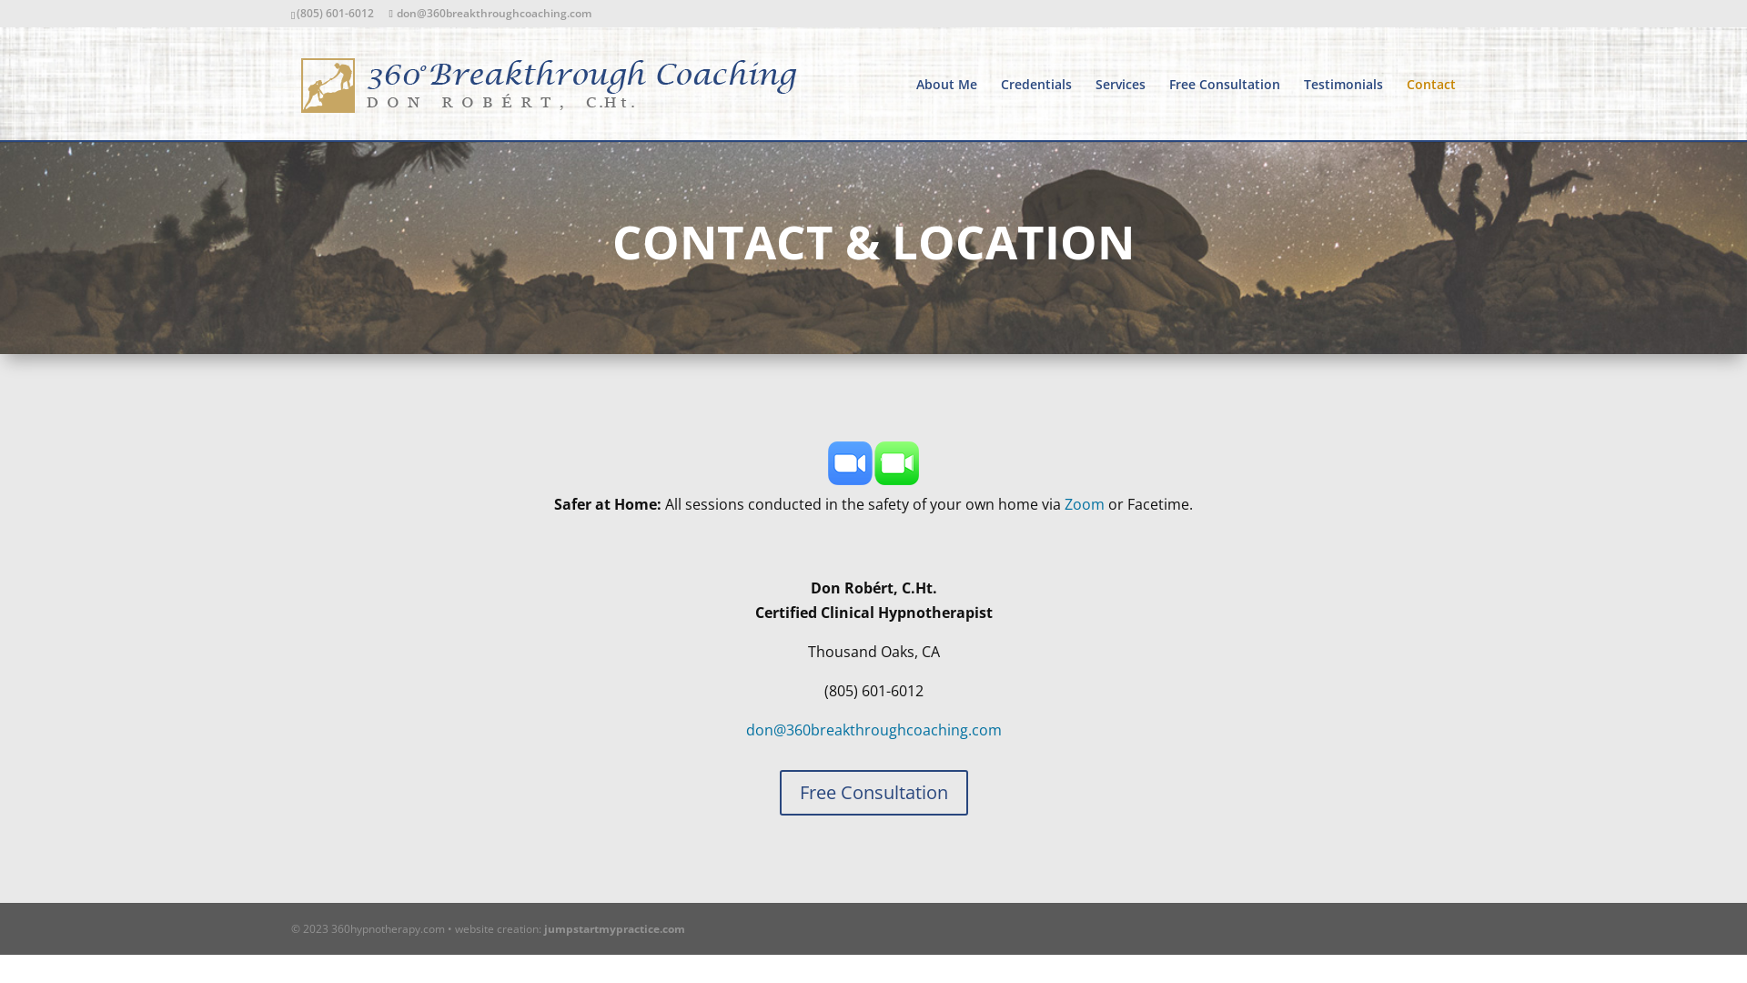 Image resolution: width=1747 pixels, height=983 pixels. What do you see at coordinates (1343, 109) in the screenshot?
I see `Testimonials` at bounding box center [1343, 109].